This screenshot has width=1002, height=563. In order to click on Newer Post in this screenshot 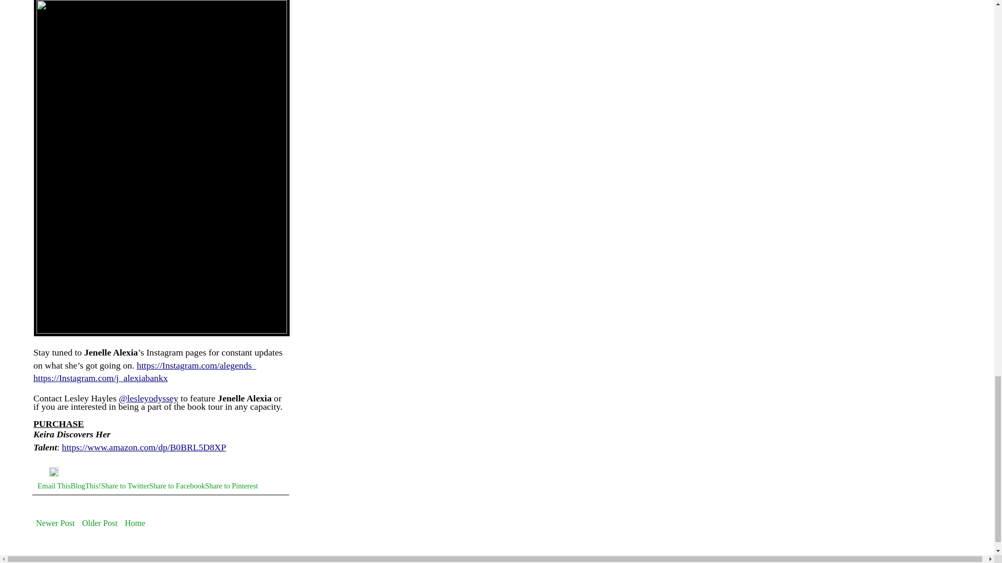, I will do `click(55, 523)`.